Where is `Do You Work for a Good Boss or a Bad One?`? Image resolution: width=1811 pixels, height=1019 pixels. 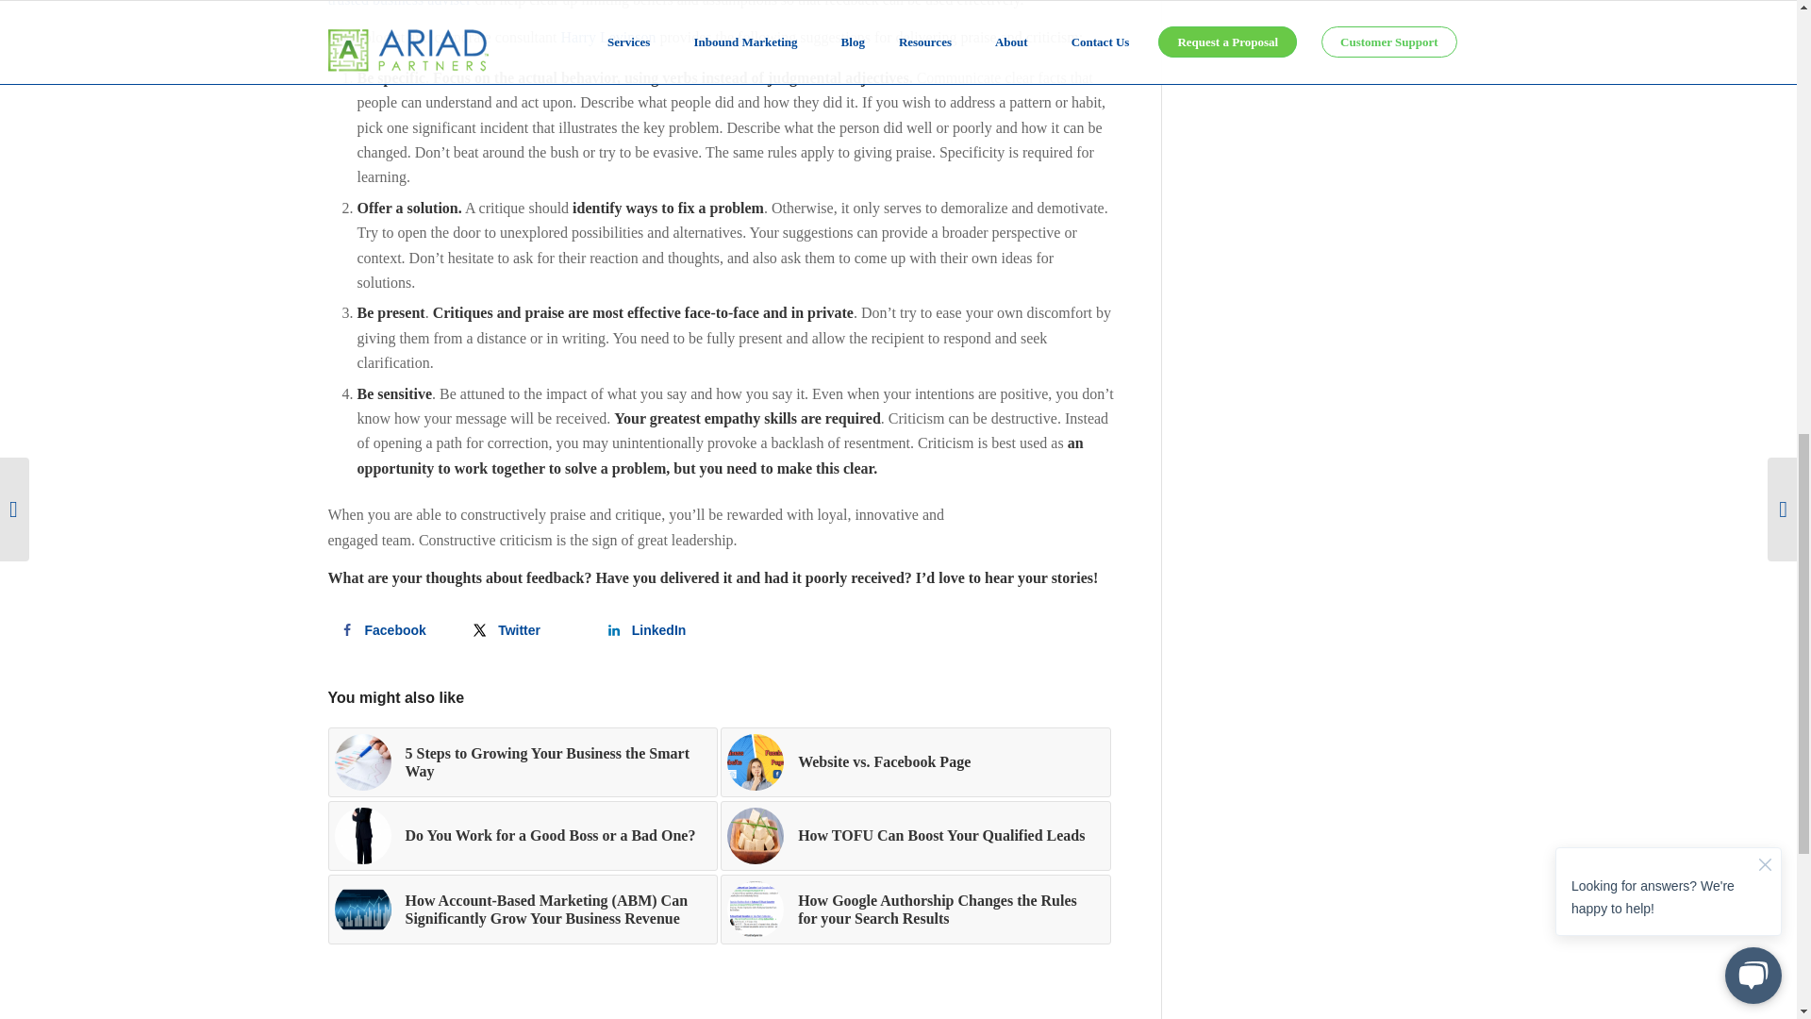 Do You Work for a Good Boss or a Bad One? is located at coordinates (523, 836).